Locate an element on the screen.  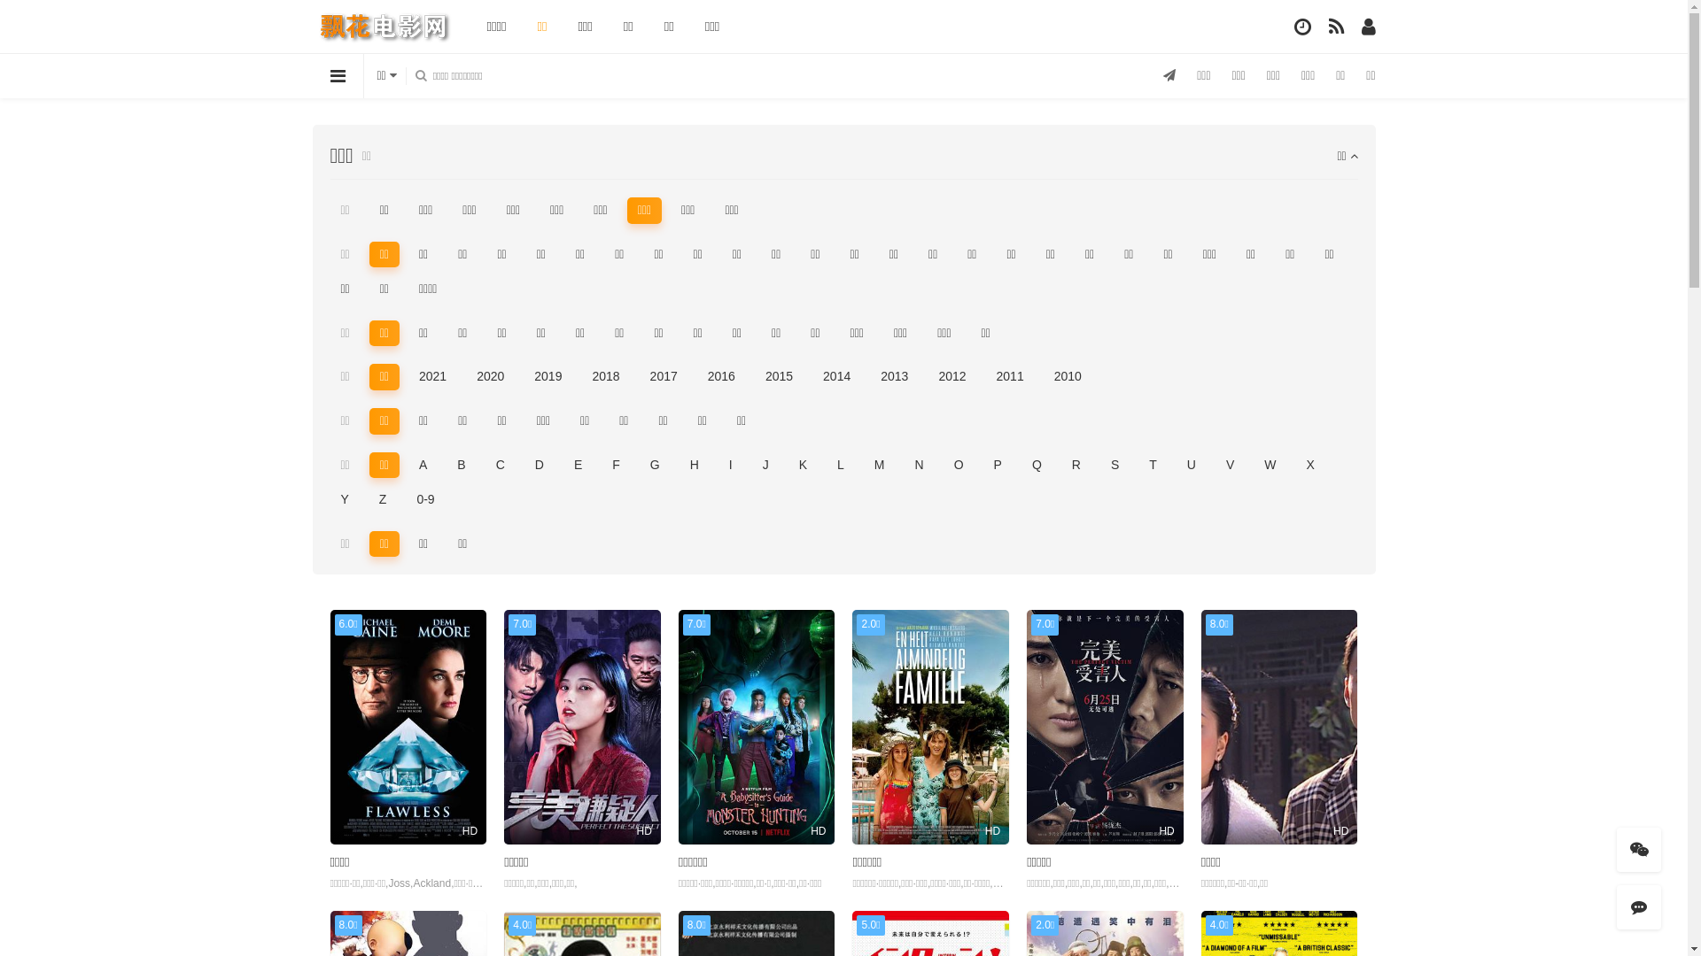
2017 is located at coordinates (664, 377).